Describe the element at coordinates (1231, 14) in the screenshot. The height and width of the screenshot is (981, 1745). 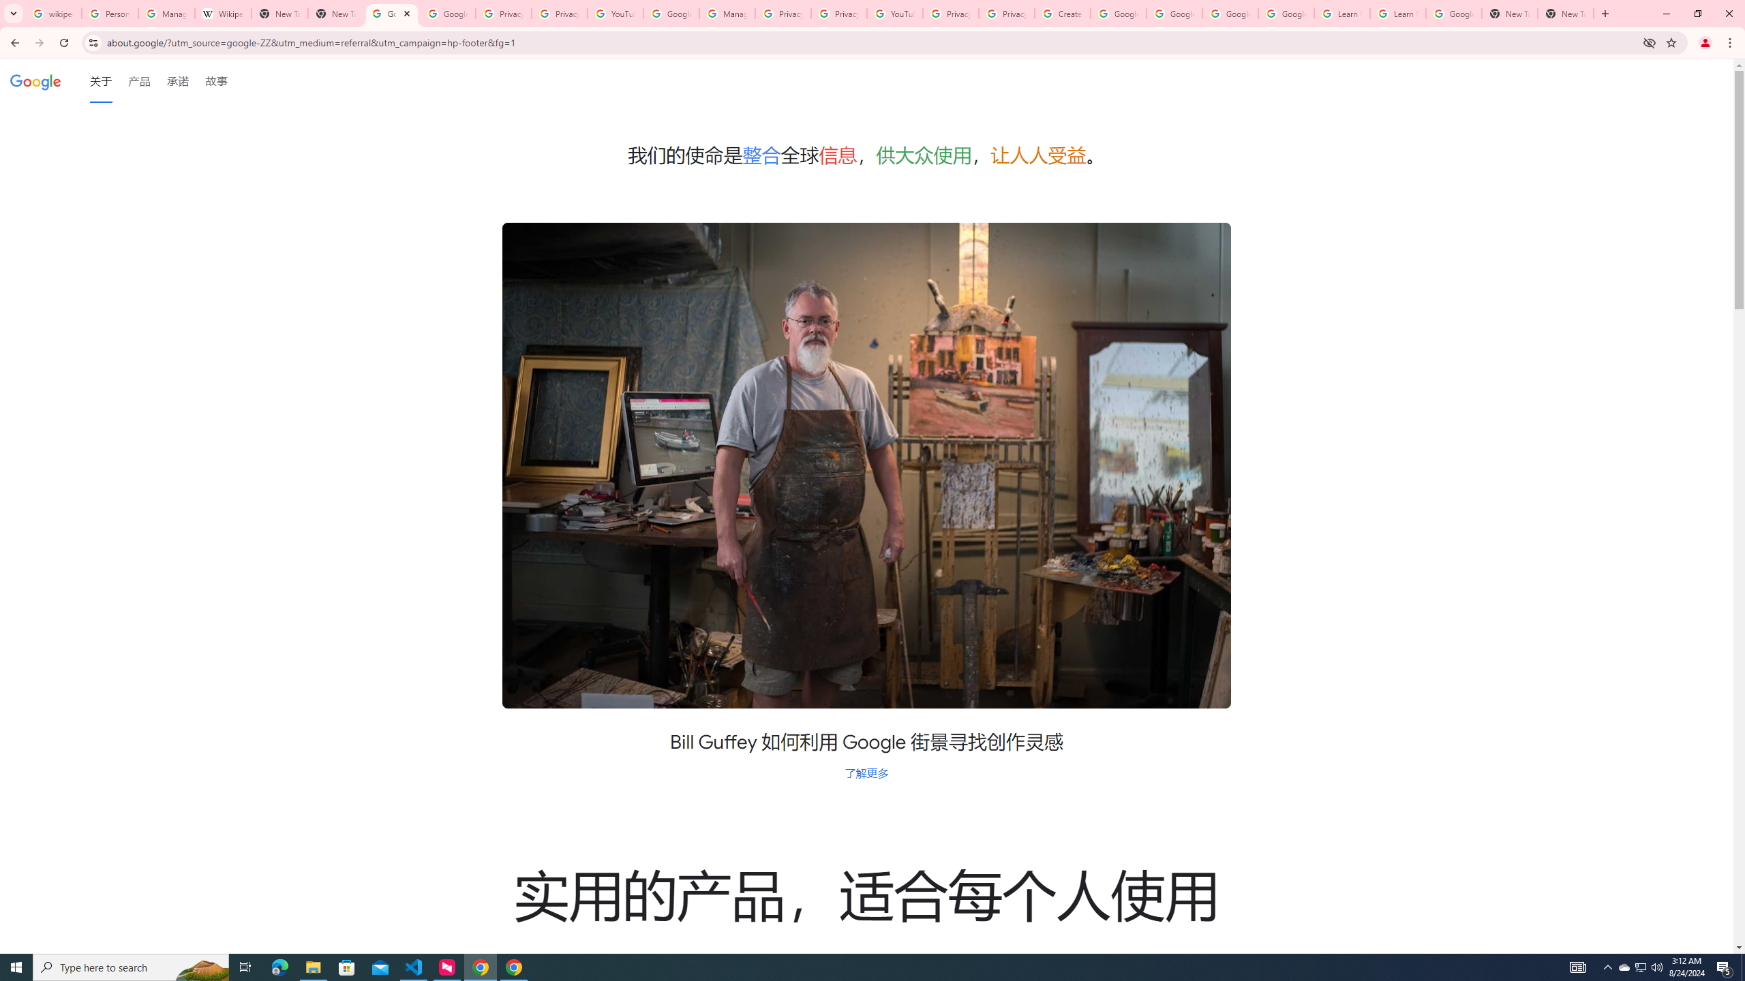
I see `Google Account Help` at that location.